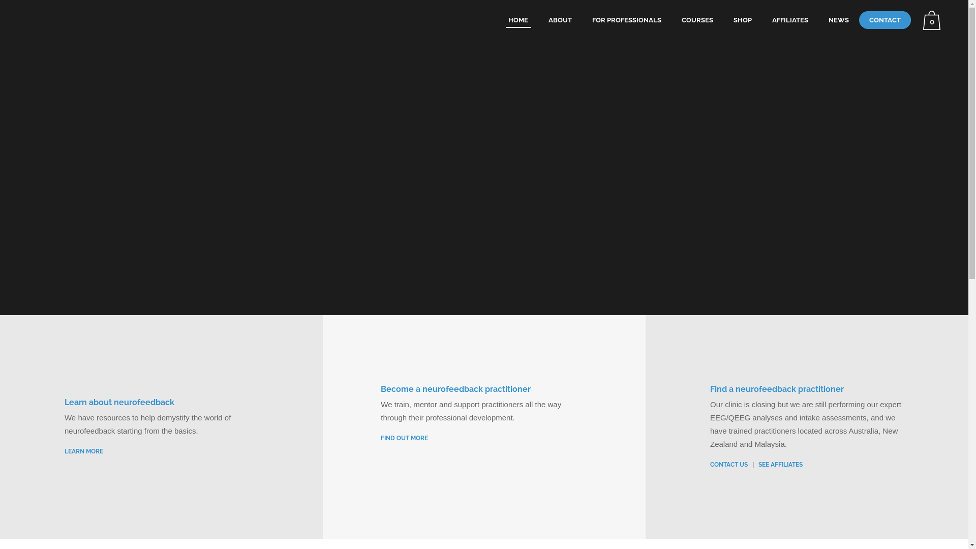 The image size is (976, 549). I want to click on SHOP, so click(743, 20).